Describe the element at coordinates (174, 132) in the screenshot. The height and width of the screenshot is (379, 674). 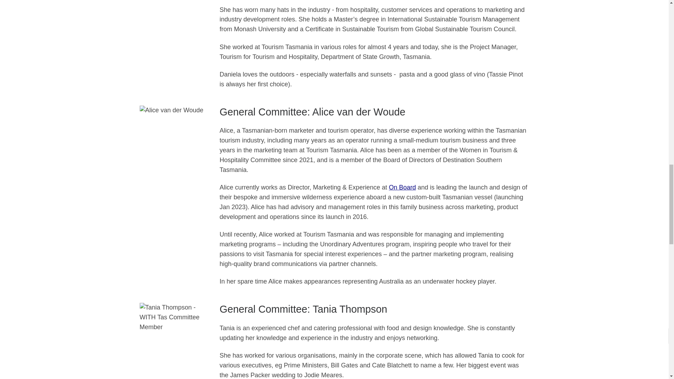
I see `Alice van der Woude` at that location.